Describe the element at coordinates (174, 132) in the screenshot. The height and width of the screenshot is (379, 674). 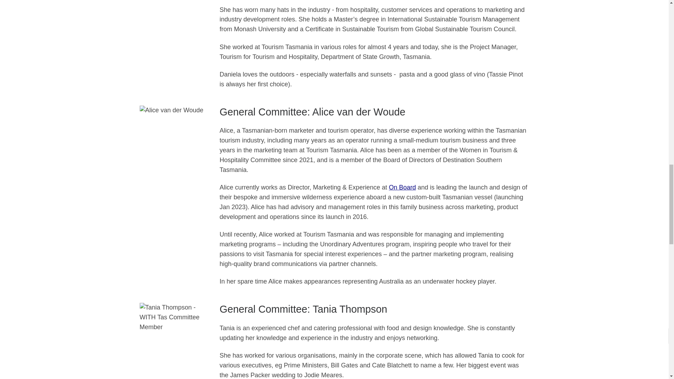
I see `Alice van der Woude` at that location.